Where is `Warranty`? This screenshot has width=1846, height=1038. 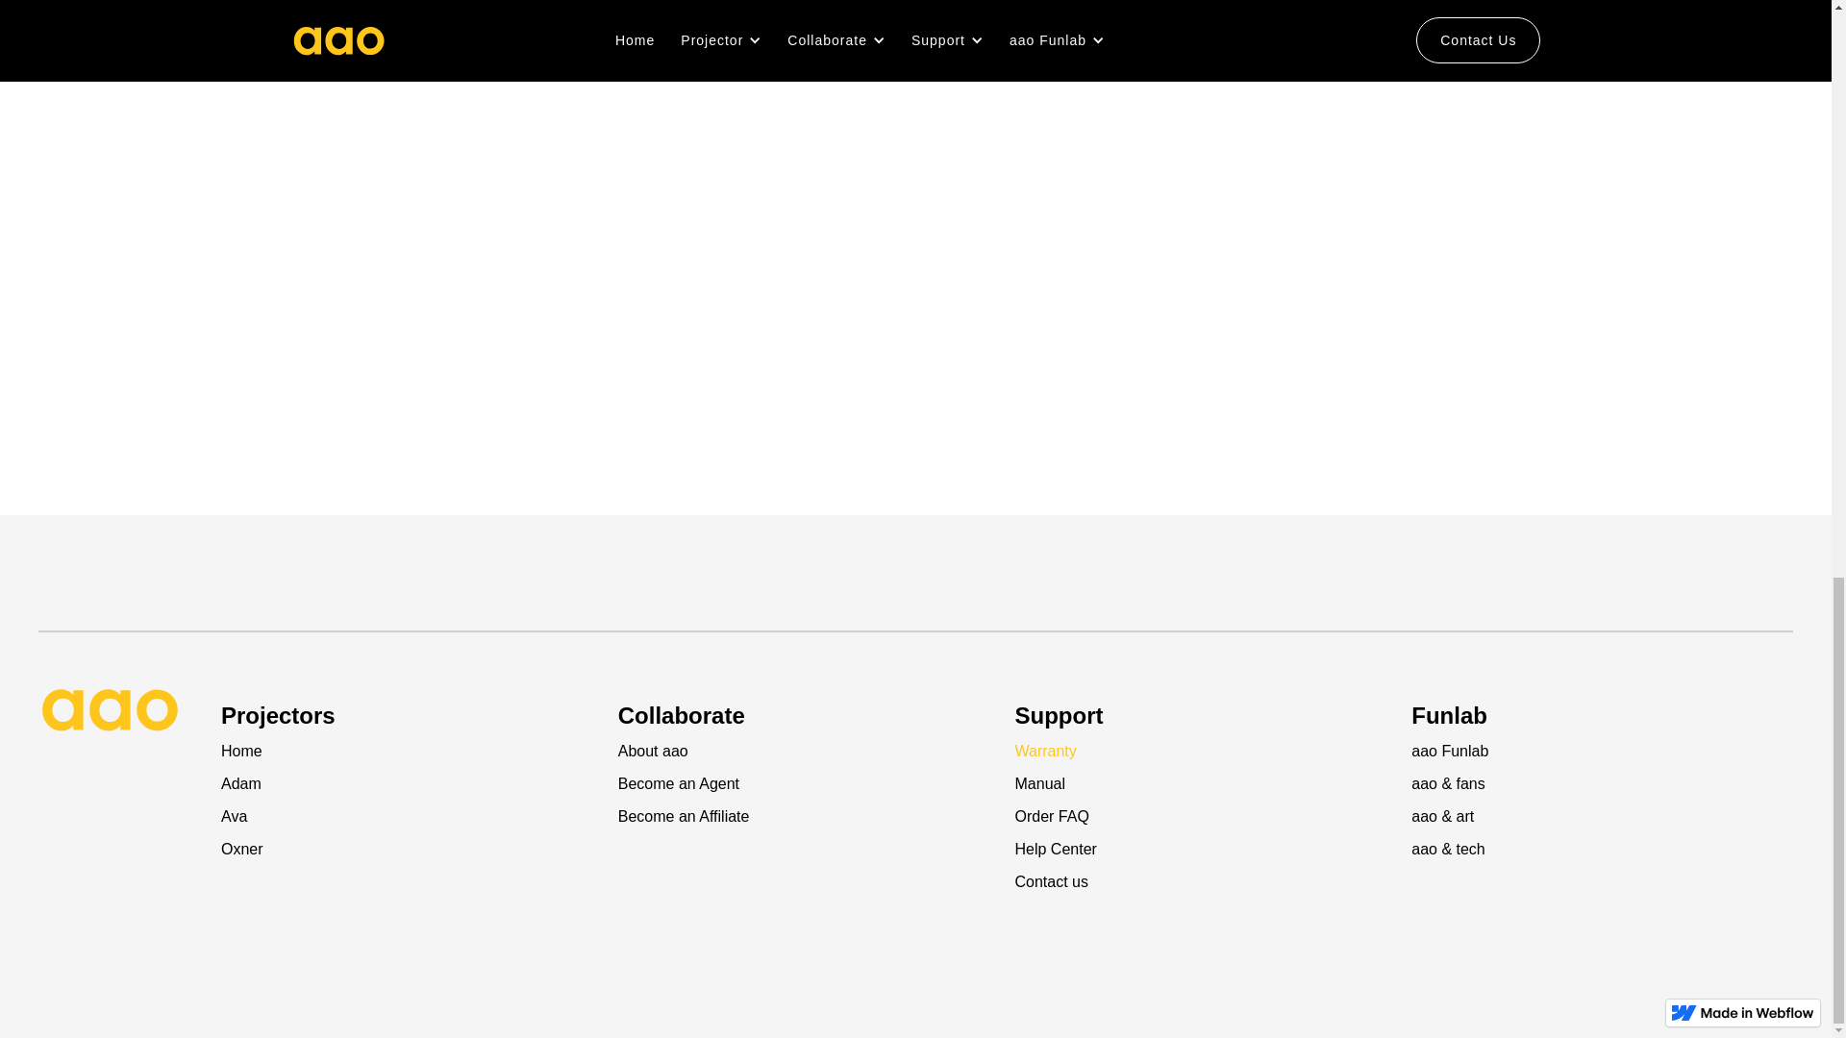 Warranty is located at coordinates (1206, 752).